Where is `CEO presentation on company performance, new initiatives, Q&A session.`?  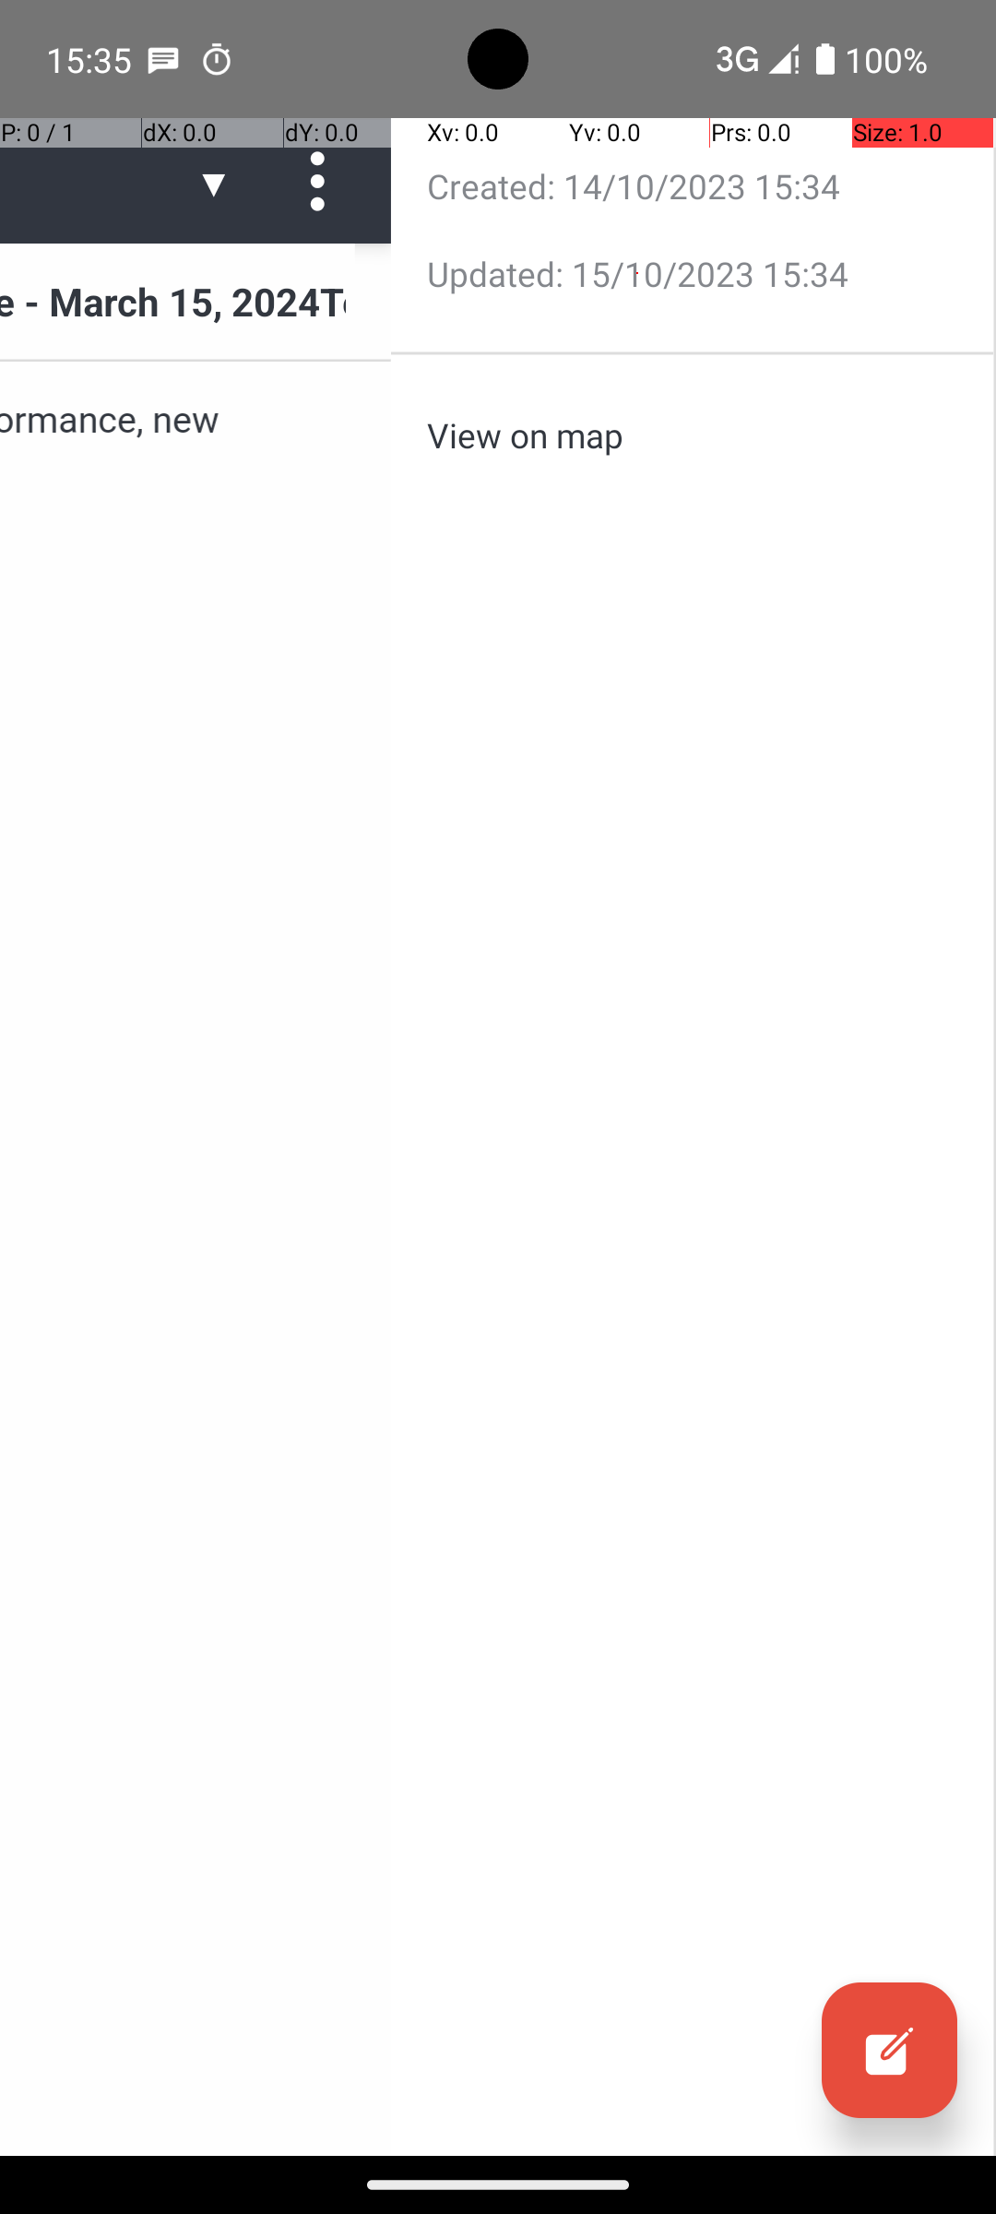 CEO presentation on company performance, new initiatives, Q&A session. is located at coordinates (-107, 448).